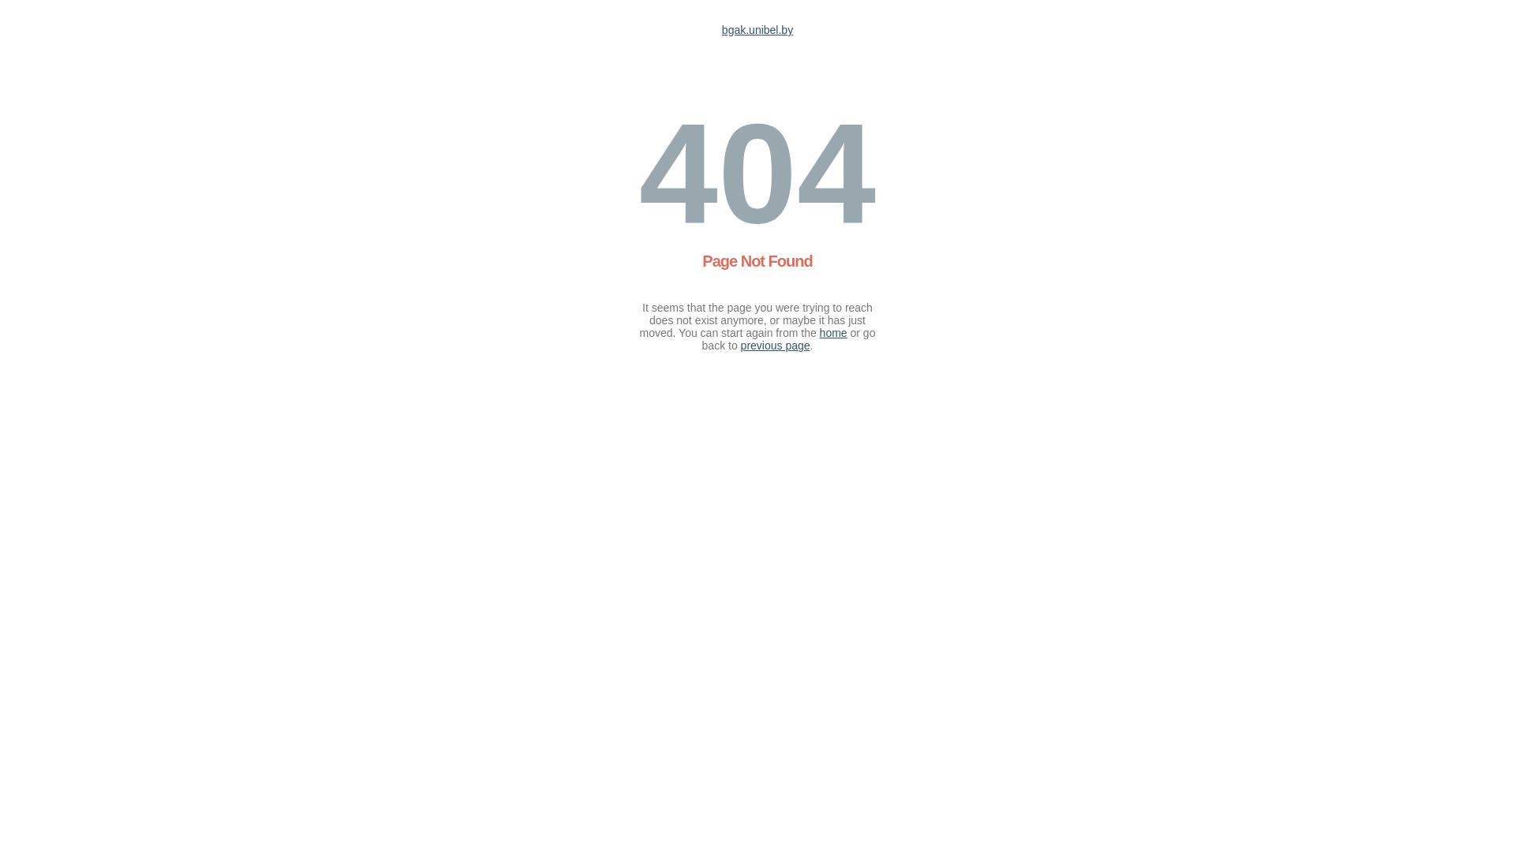  What do you see at coordinates (833, 333) in the screenshot?
I see `home` at bounding box center [833, 333].